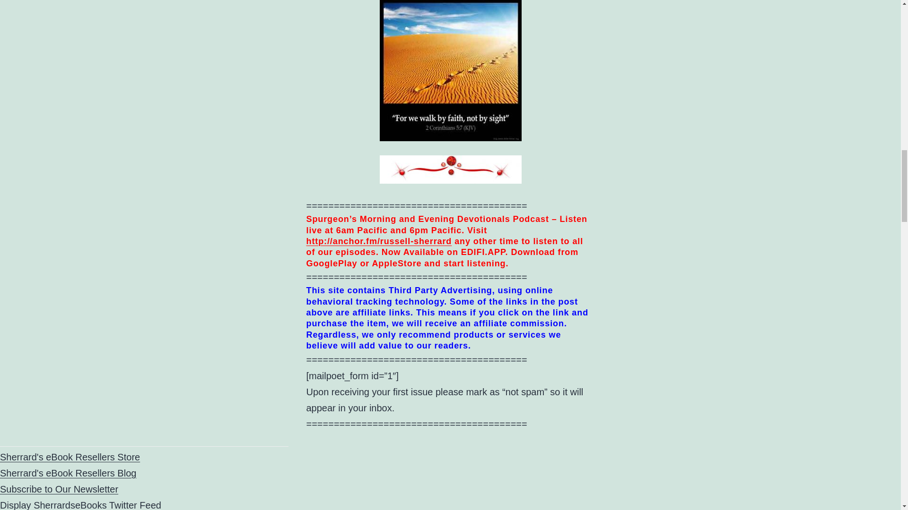 This screenshot has height=510, width=908. I want to click on Display SherrardseBooks Twitter Feed, so click(80, 505).